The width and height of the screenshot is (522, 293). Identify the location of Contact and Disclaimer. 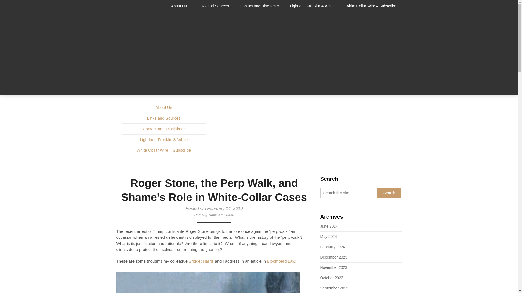
(164, 129).